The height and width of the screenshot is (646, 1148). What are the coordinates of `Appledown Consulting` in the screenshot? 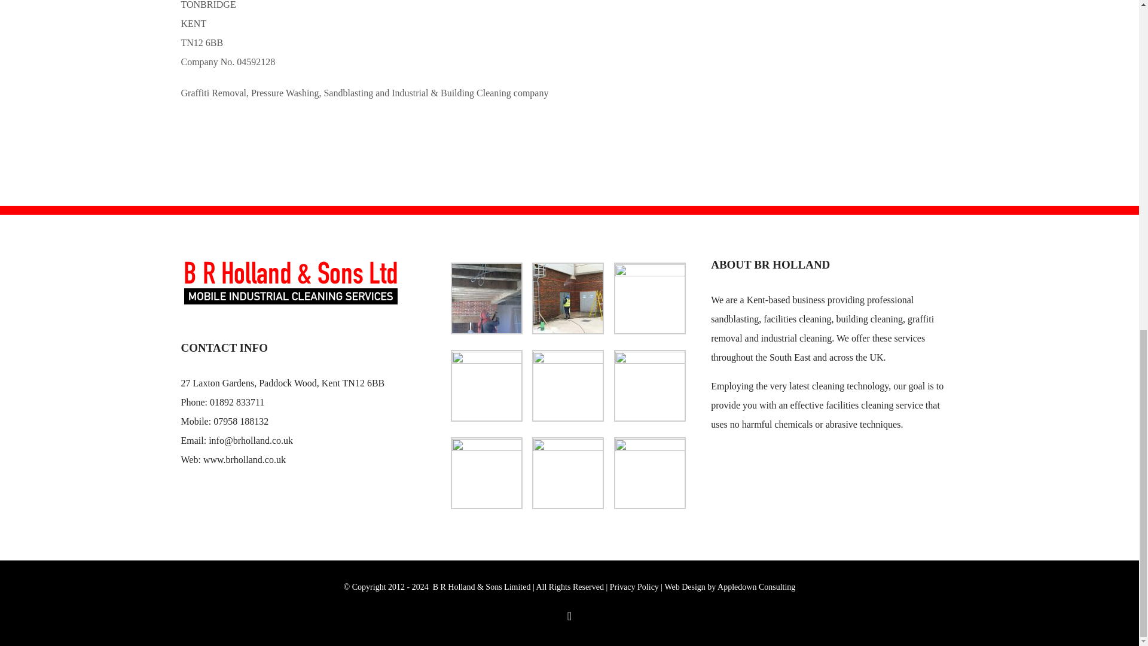 It's located at (756, 587).